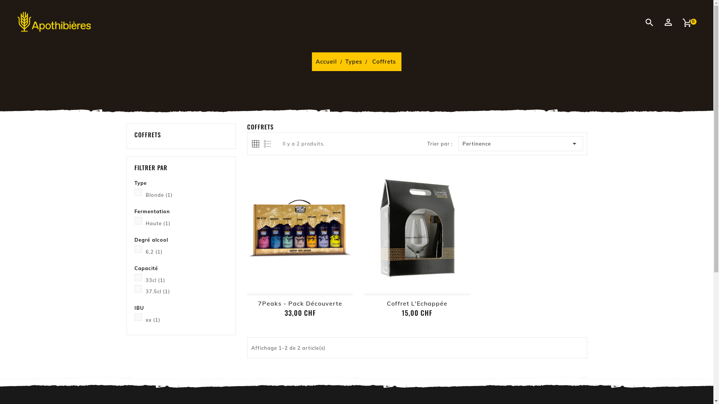 Image resolution: width=719 pixels, height=404 pixels. Describe the element at coordinates (327, 61) in the screenshot. I see `Accueil` at that location.